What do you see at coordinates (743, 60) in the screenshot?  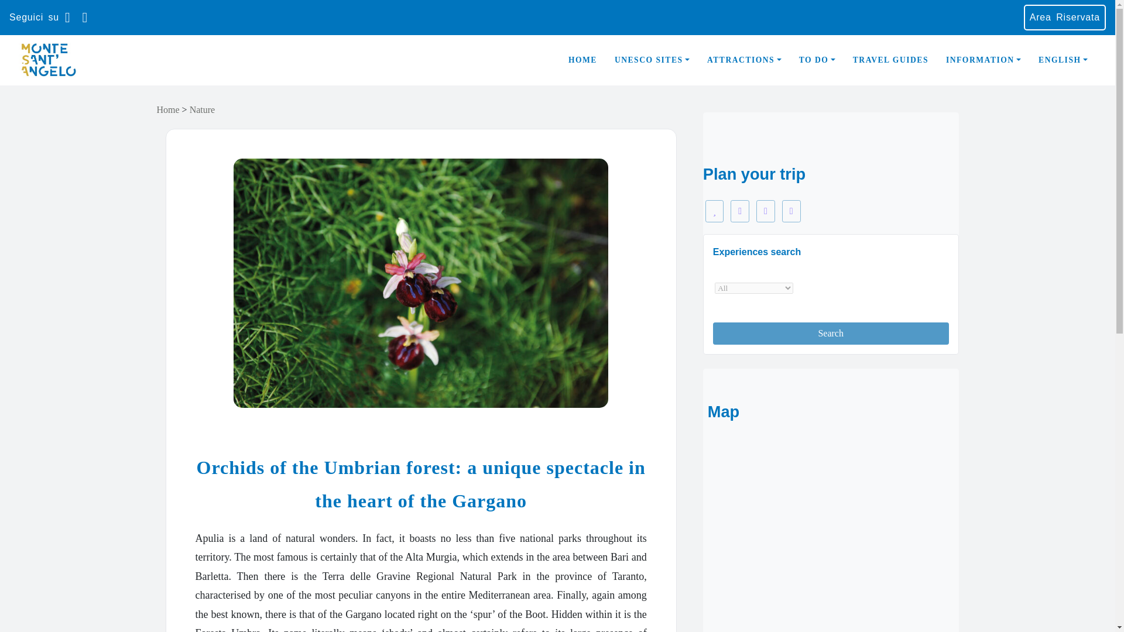 I see `Attractions` at bounding box center [743, 60].